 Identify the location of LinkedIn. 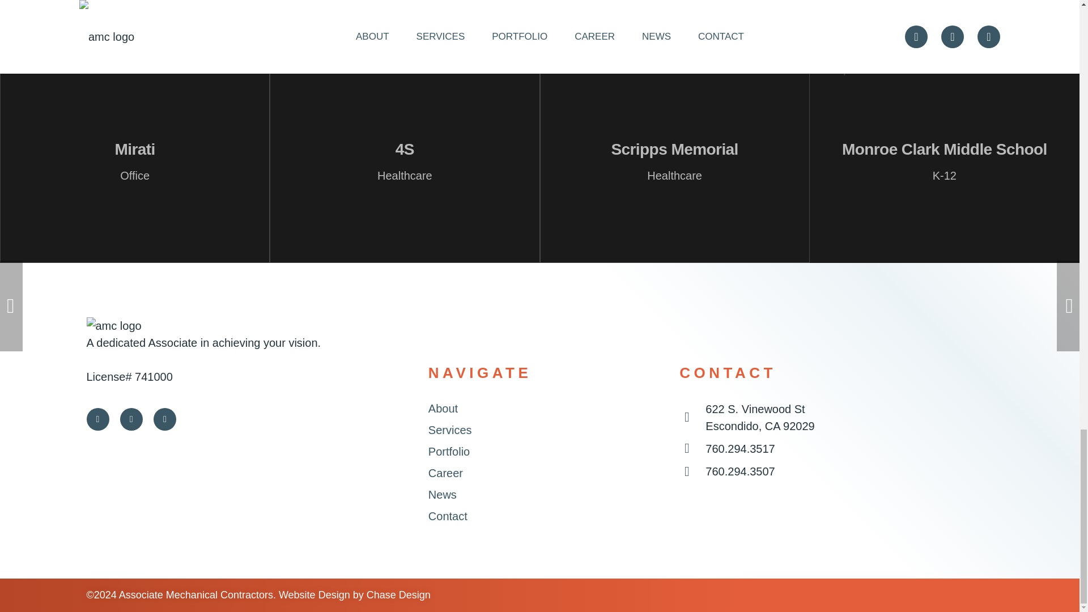
(164, 419).